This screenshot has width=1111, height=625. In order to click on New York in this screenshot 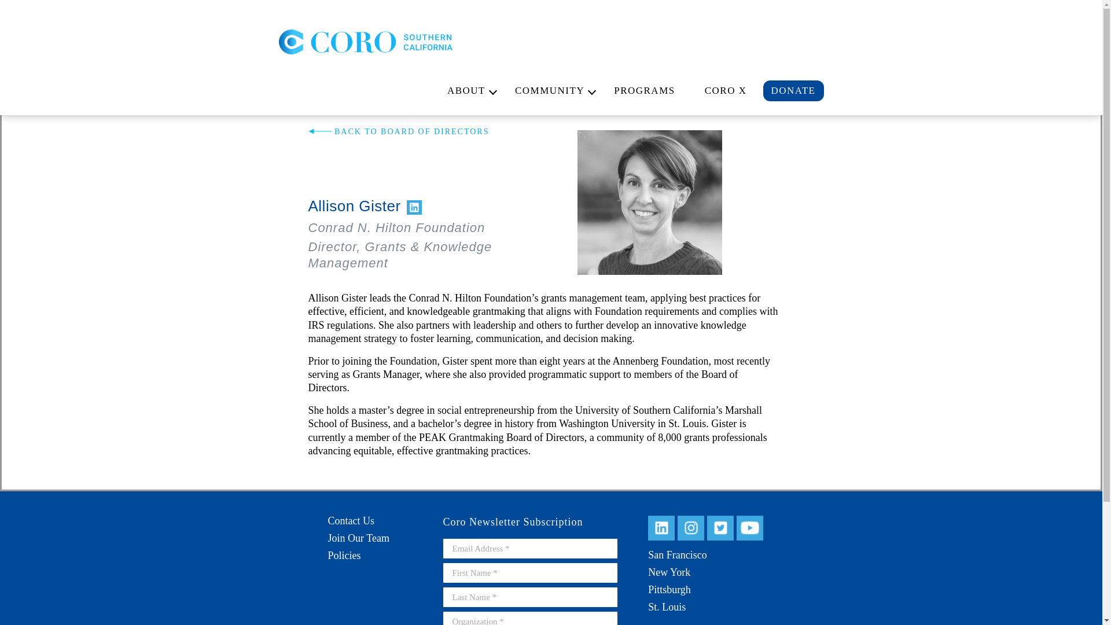, I will do `click(669, 572)`.